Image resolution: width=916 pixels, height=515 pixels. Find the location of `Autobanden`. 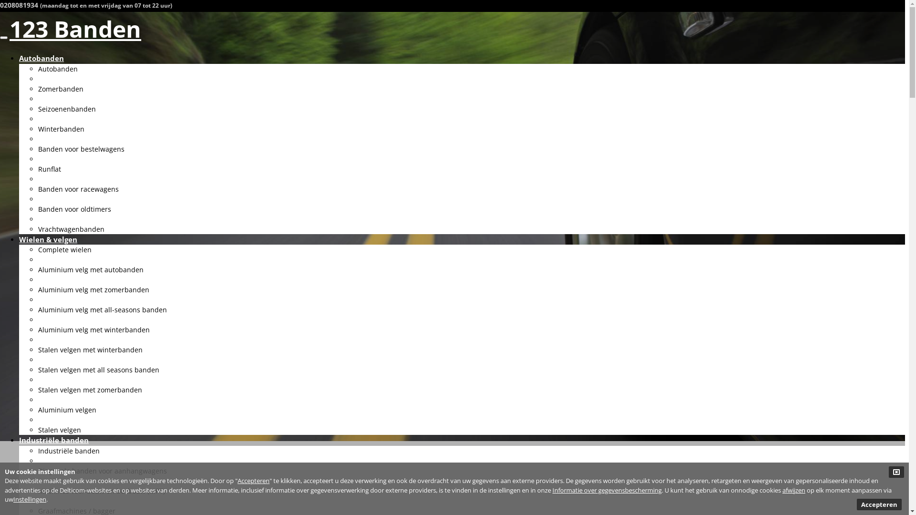

Autobanden is located at coordinates (42, 58).